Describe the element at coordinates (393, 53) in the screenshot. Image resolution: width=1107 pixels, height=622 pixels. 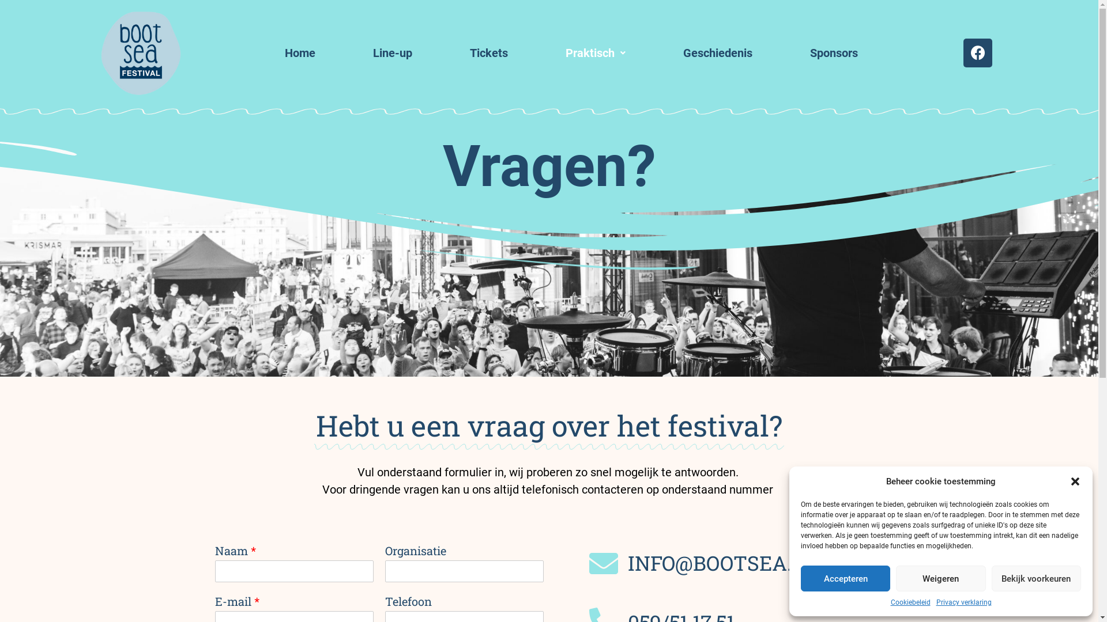
I see `Line-up` at that location.